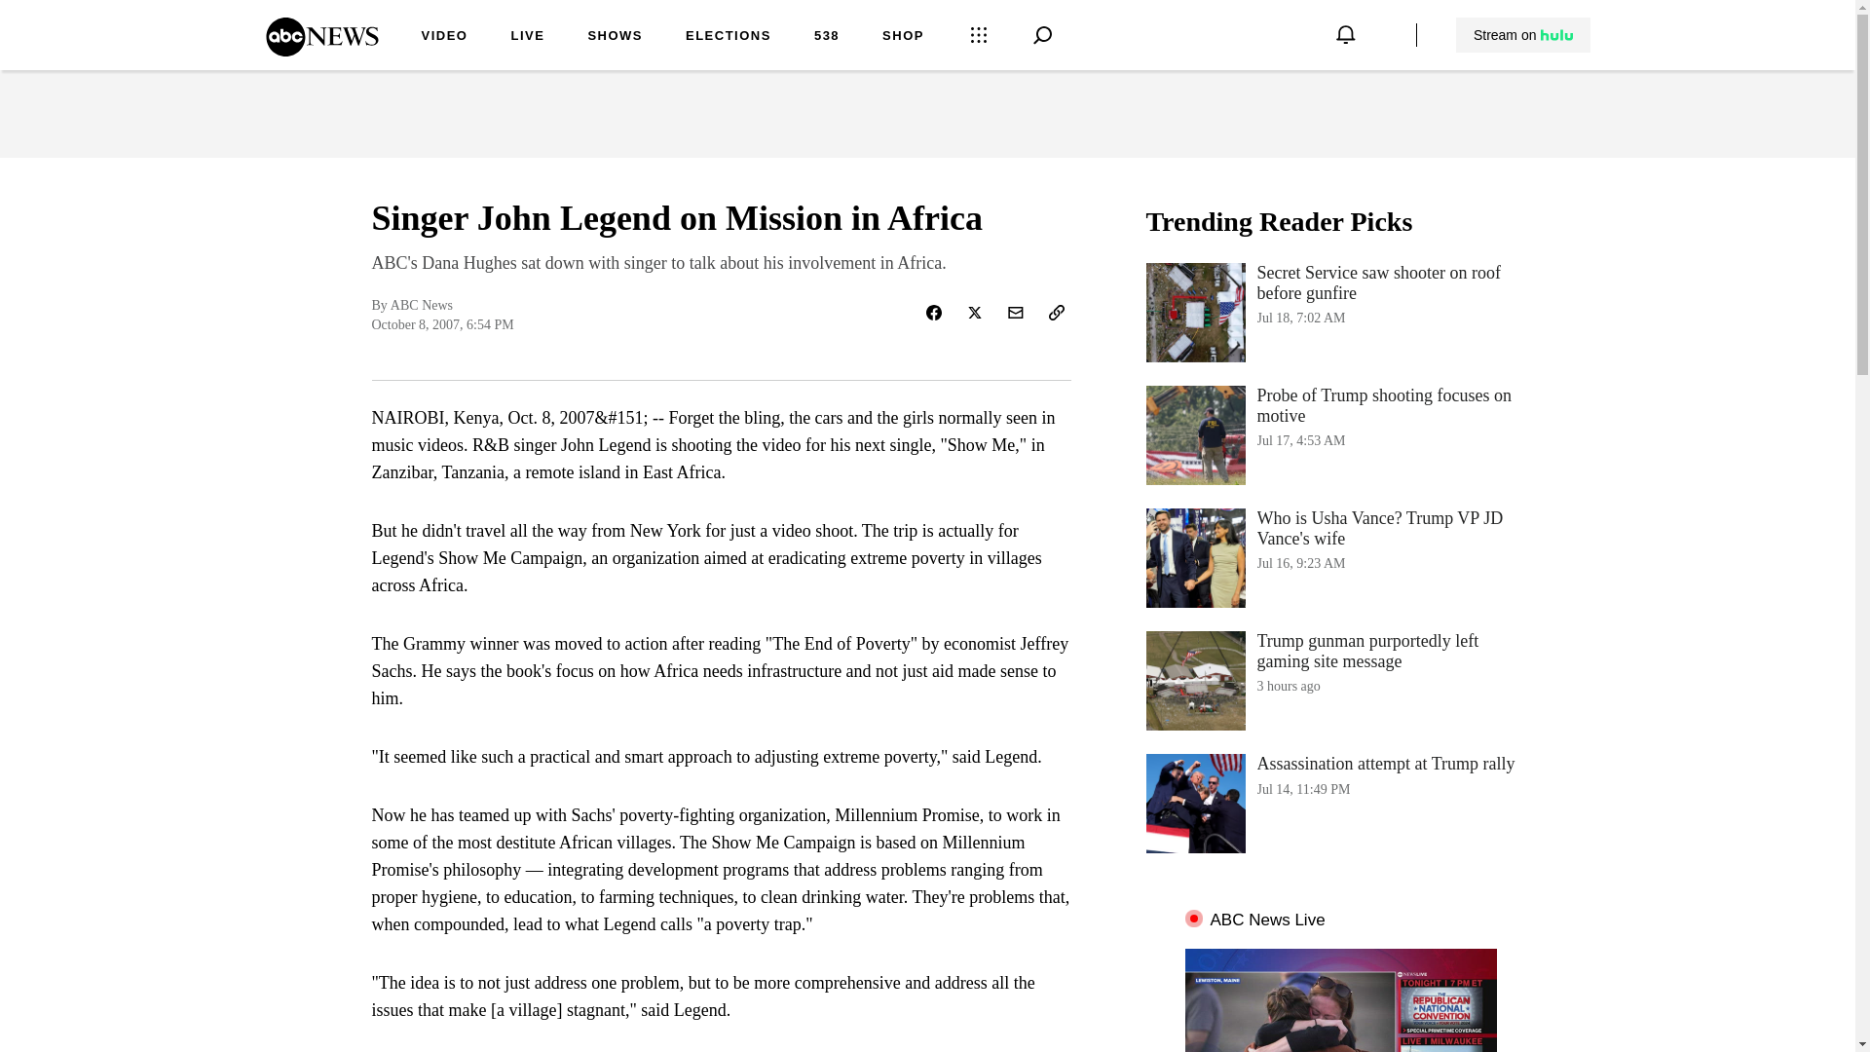 The image size is (1870, 1052). I want to click on ABC News, so click(826, 37).